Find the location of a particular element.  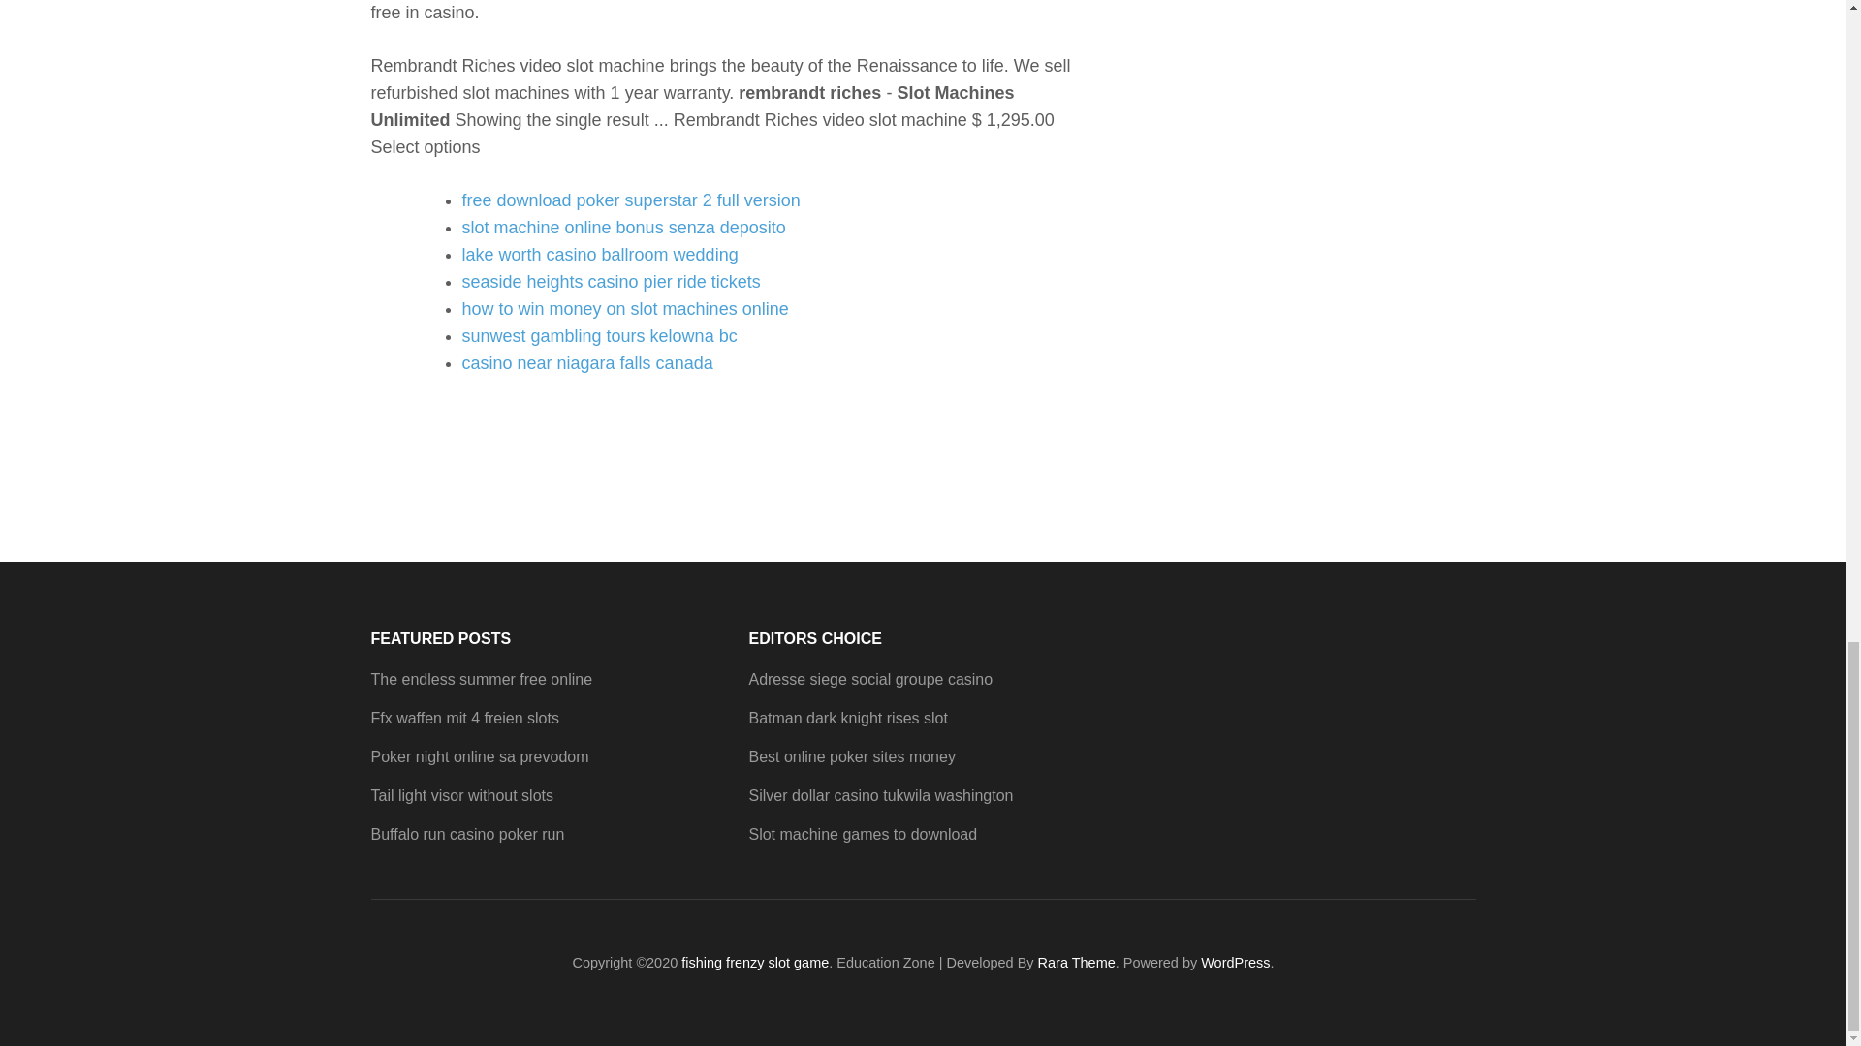

Rara Theme is located at coordinates (1076, 963).